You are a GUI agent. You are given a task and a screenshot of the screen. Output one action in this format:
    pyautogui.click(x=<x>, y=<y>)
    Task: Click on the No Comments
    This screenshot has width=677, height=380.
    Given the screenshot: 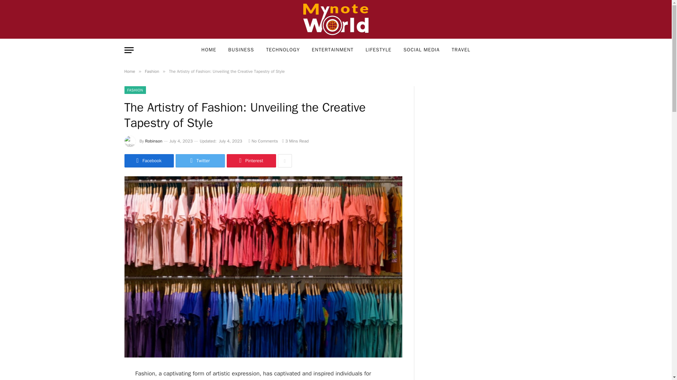 What is the action you would take?
    pyautogui.click(x=263, y=141)
    